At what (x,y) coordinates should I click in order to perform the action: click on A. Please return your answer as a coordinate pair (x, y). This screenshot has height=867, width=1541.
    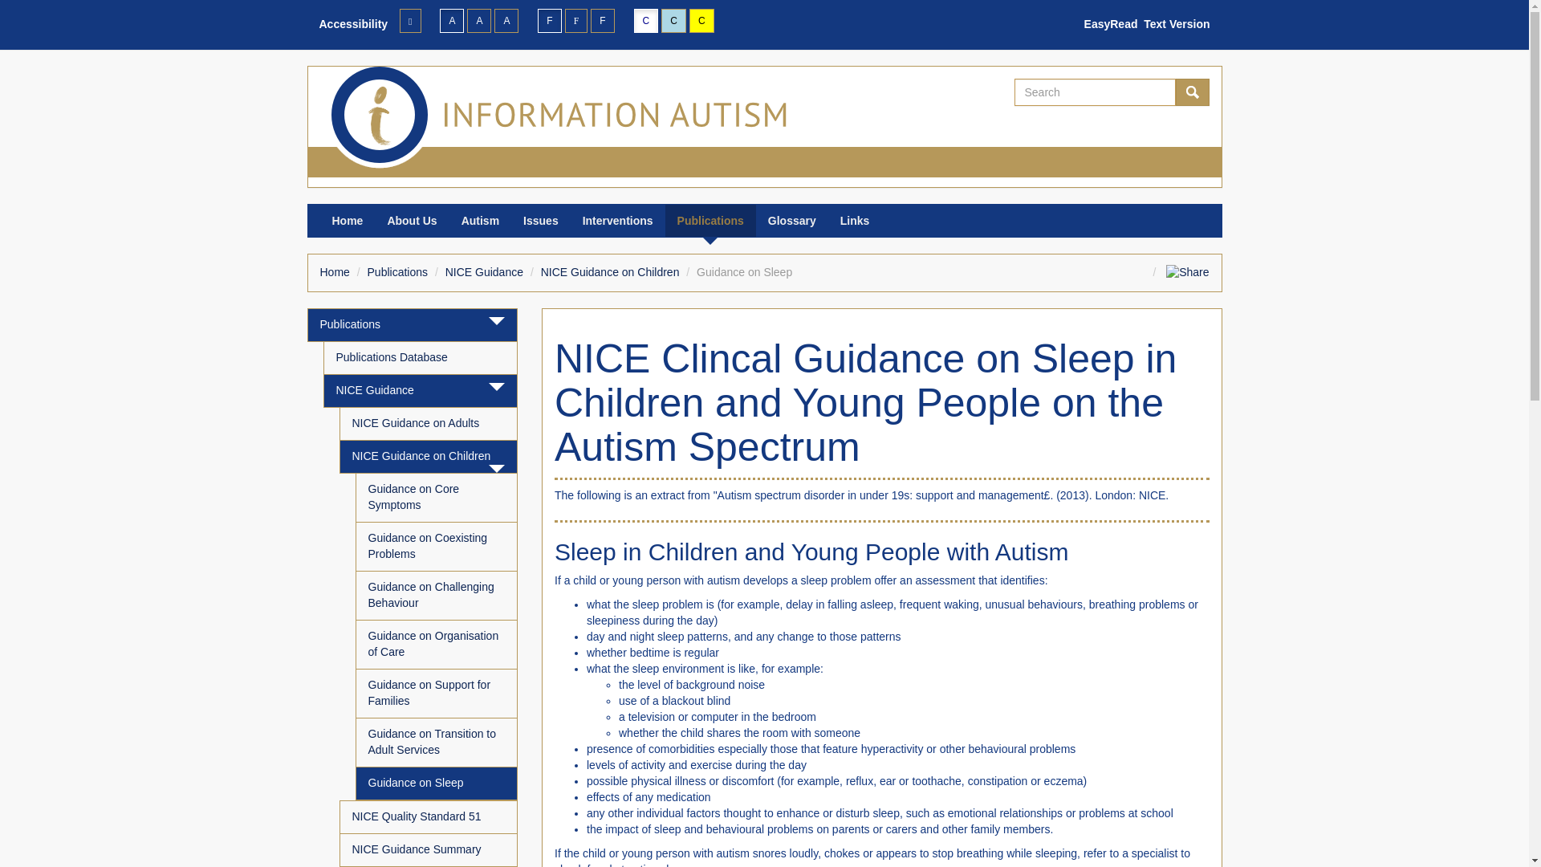
    Looking at the image, I should click on (478, 21).